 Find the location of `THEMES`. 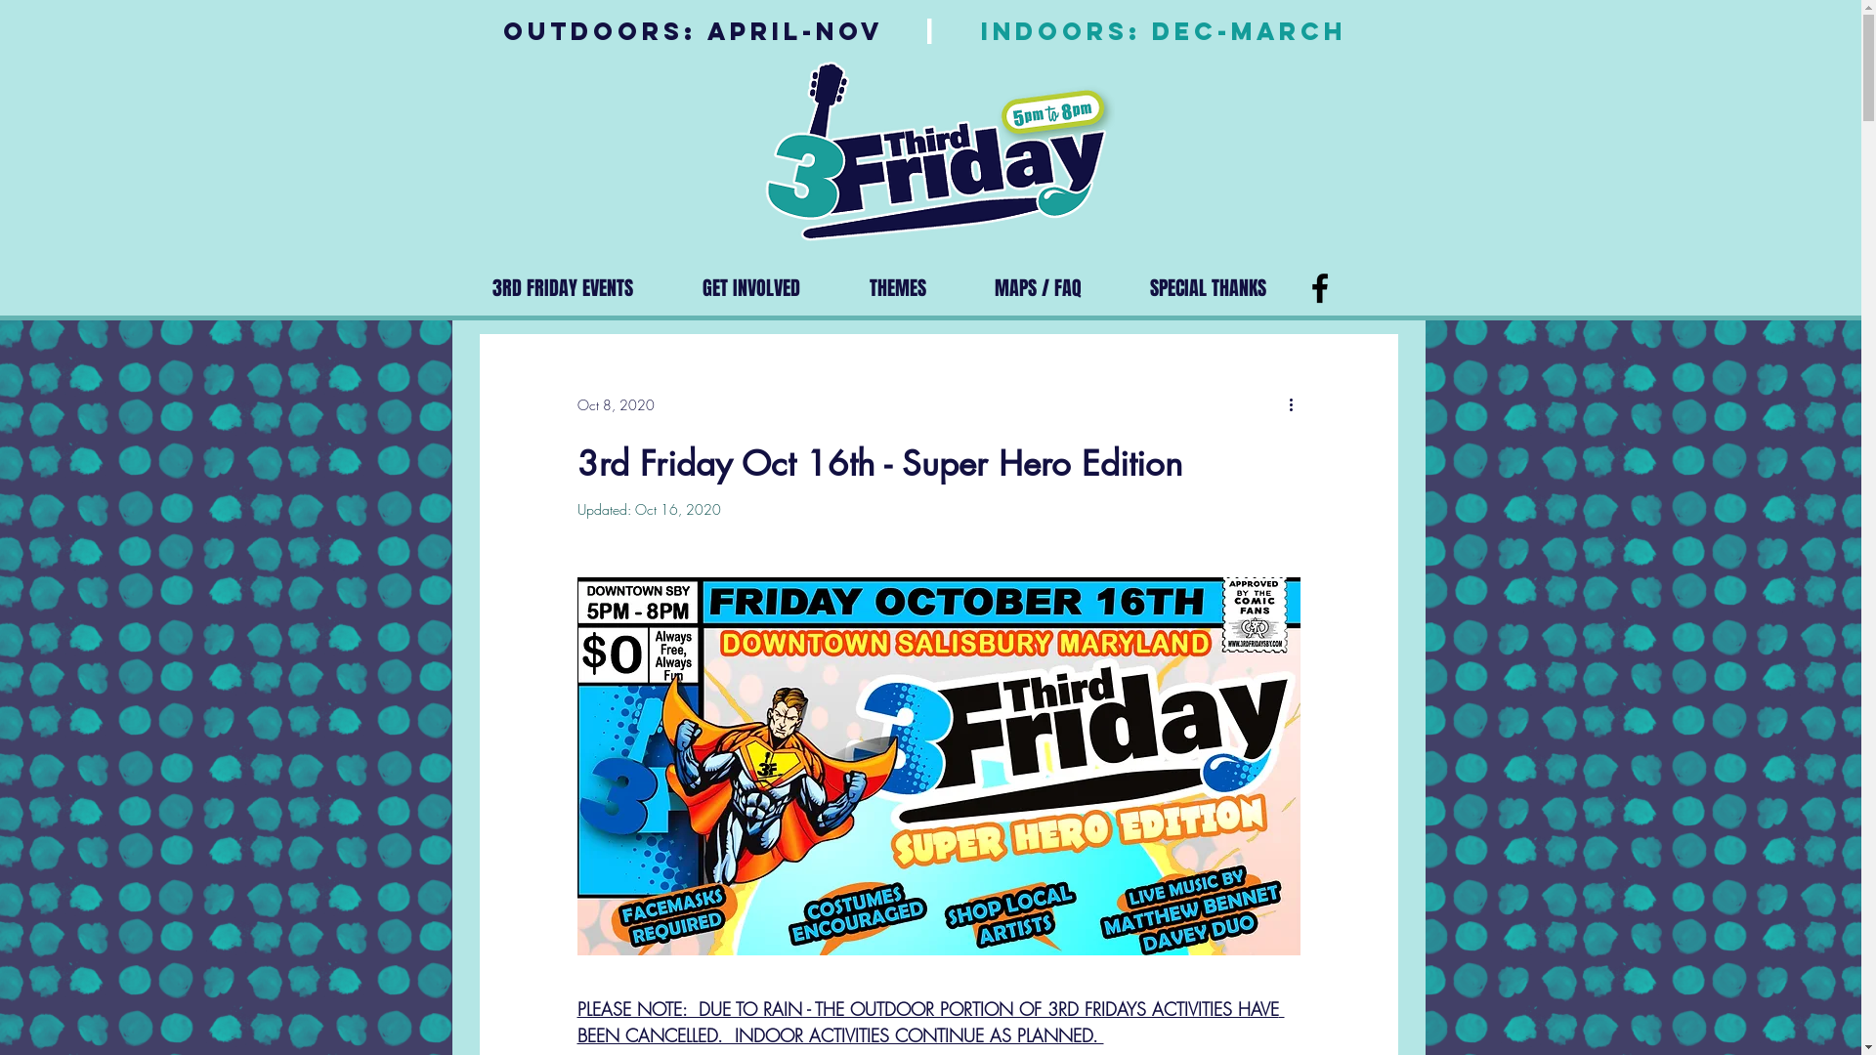

THEMES is located at coordinates (897, 289).